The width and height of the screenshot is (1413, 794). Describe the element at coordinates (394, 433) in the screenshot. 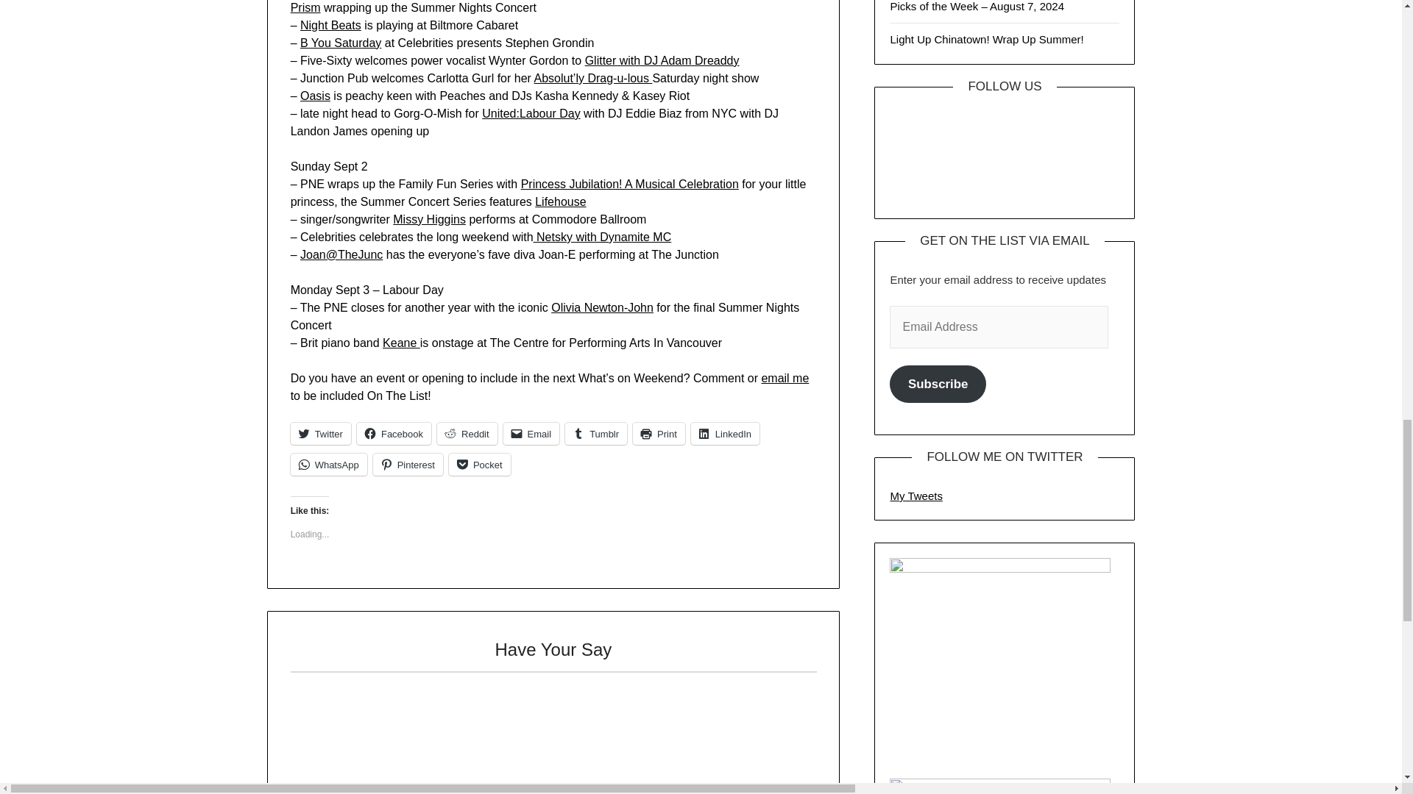

I see `Click to share on Facebook` at that location.